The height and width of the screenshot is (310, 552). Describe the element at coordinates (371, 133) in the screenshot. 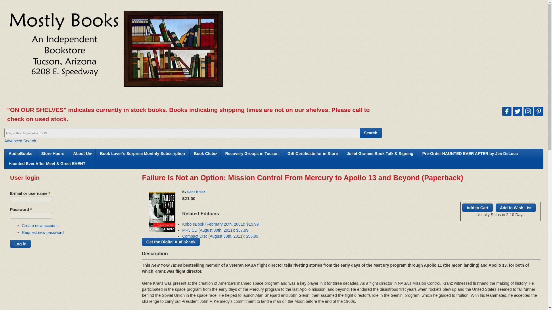

I see `Search` at that location.